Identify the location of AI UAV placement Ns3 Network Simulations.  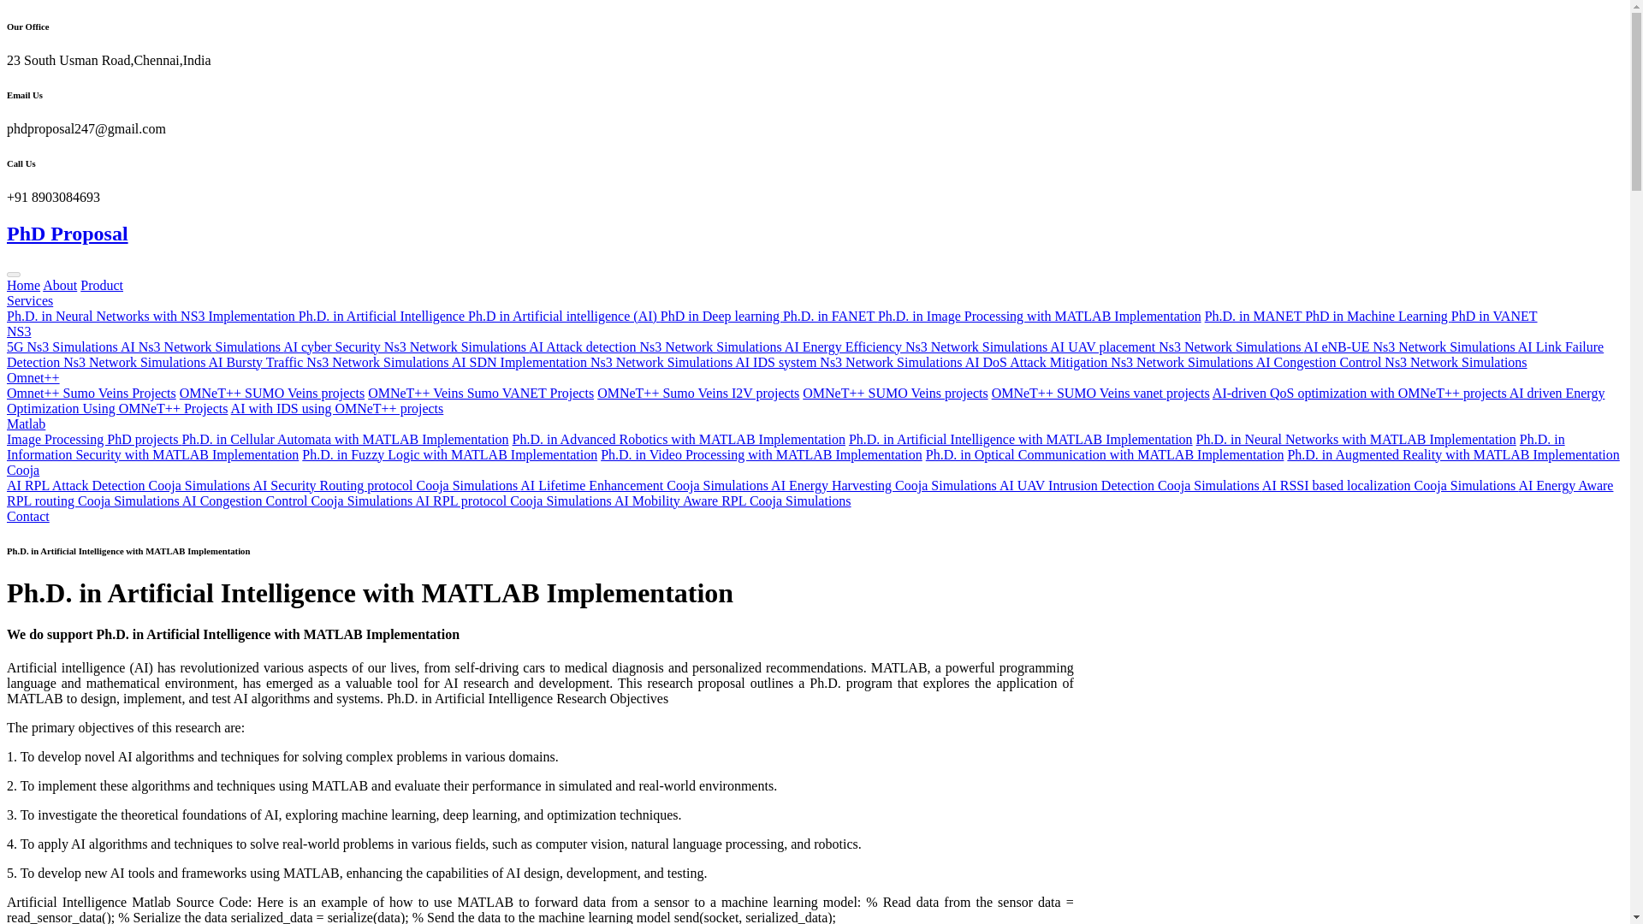
(1176, 346).